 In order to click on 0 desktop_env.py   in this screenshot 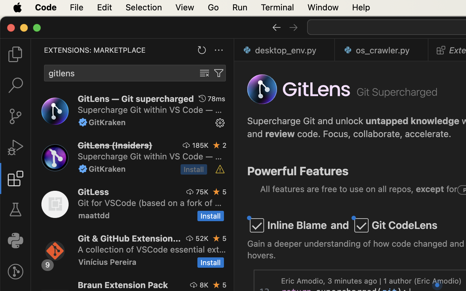, I will do `click(285, 50)`.